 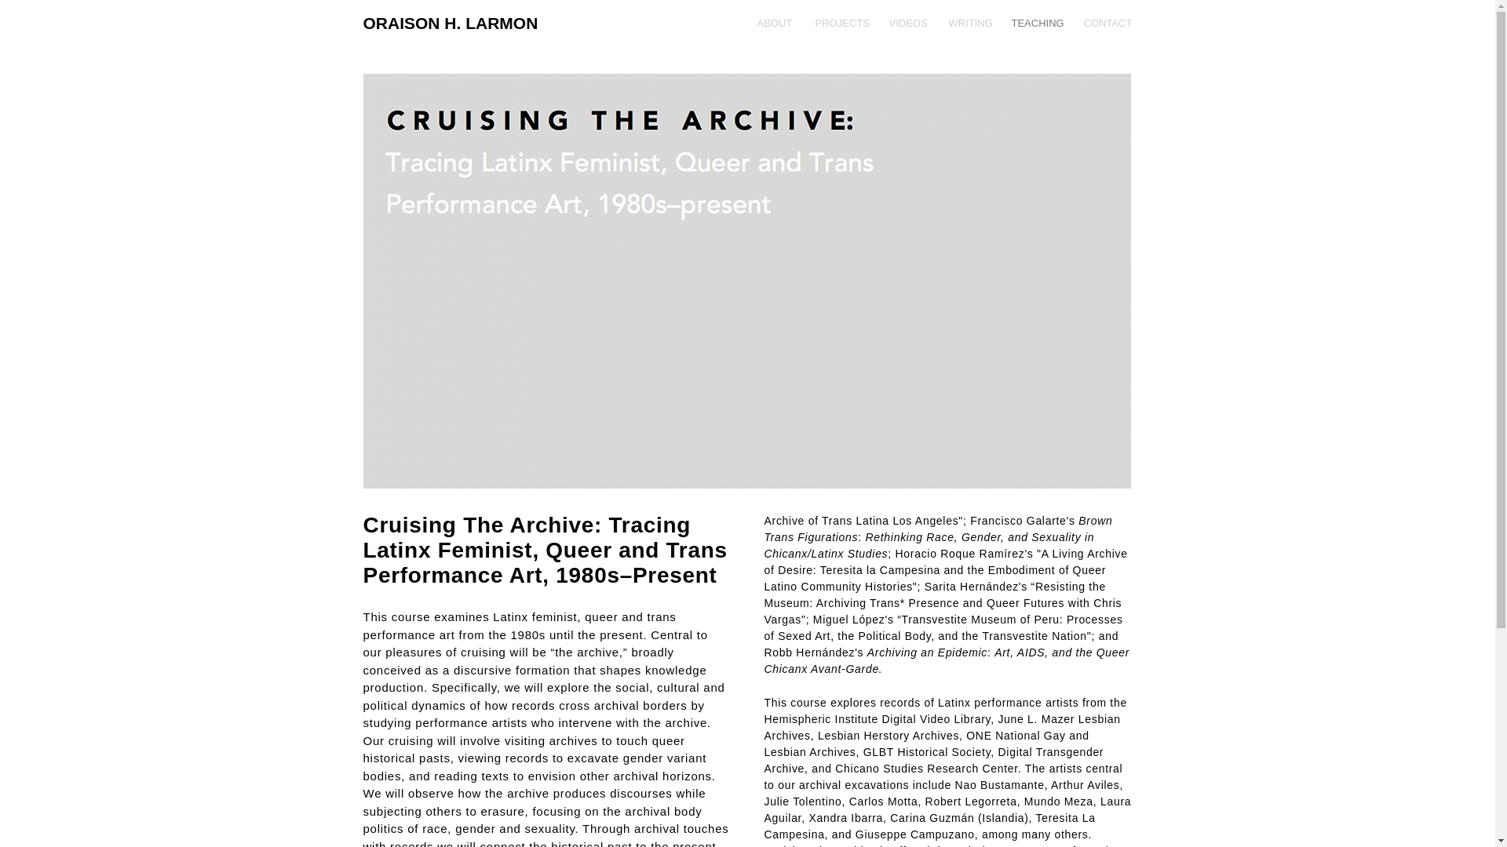 I want to click on VIDEOS, so click(x=907, y=24).